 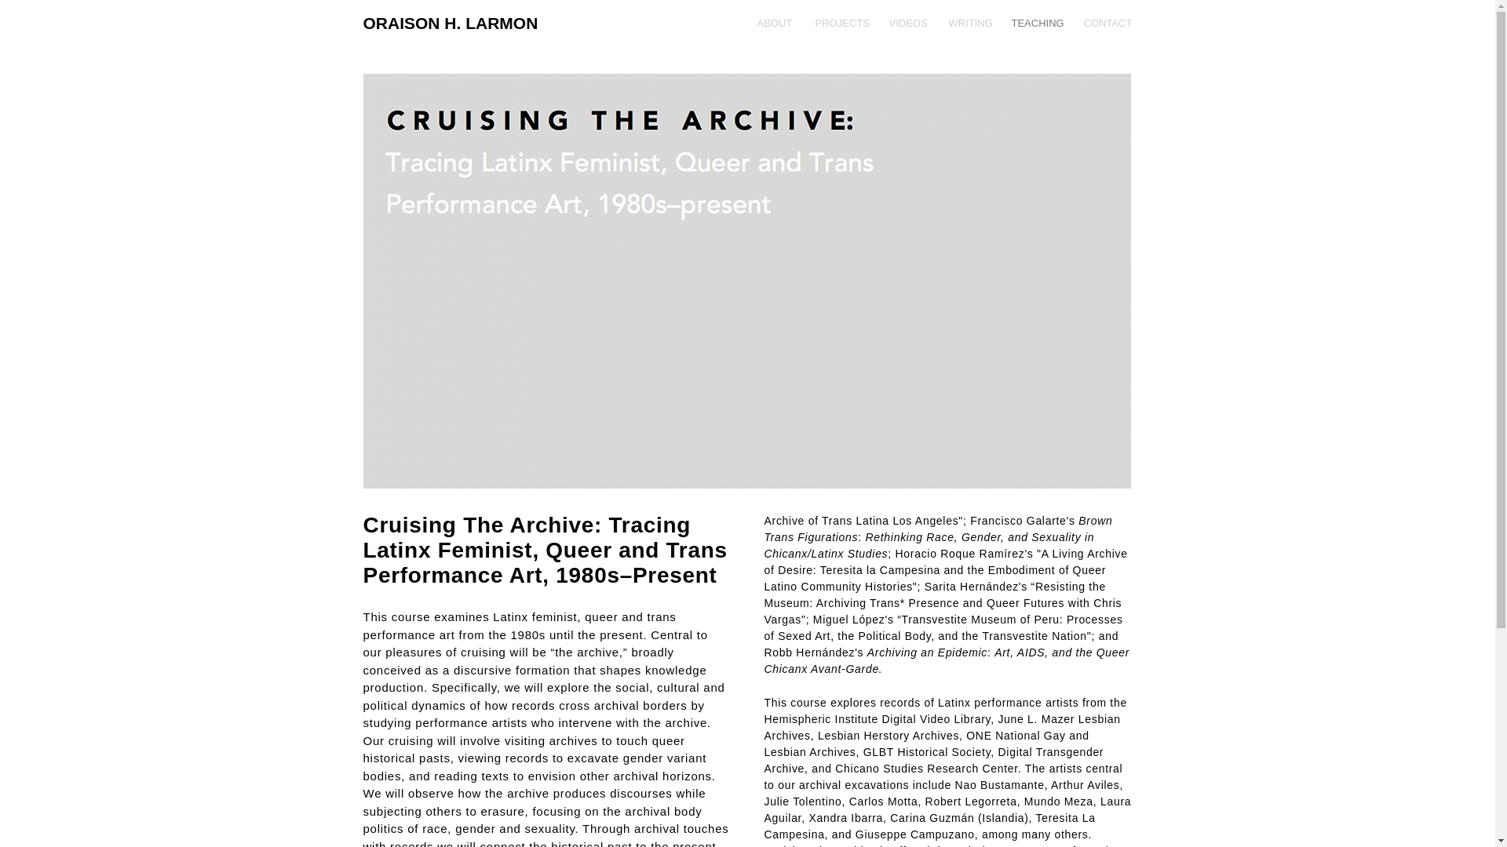 I want to click on VIDEOS, so click(x=907, y=24).